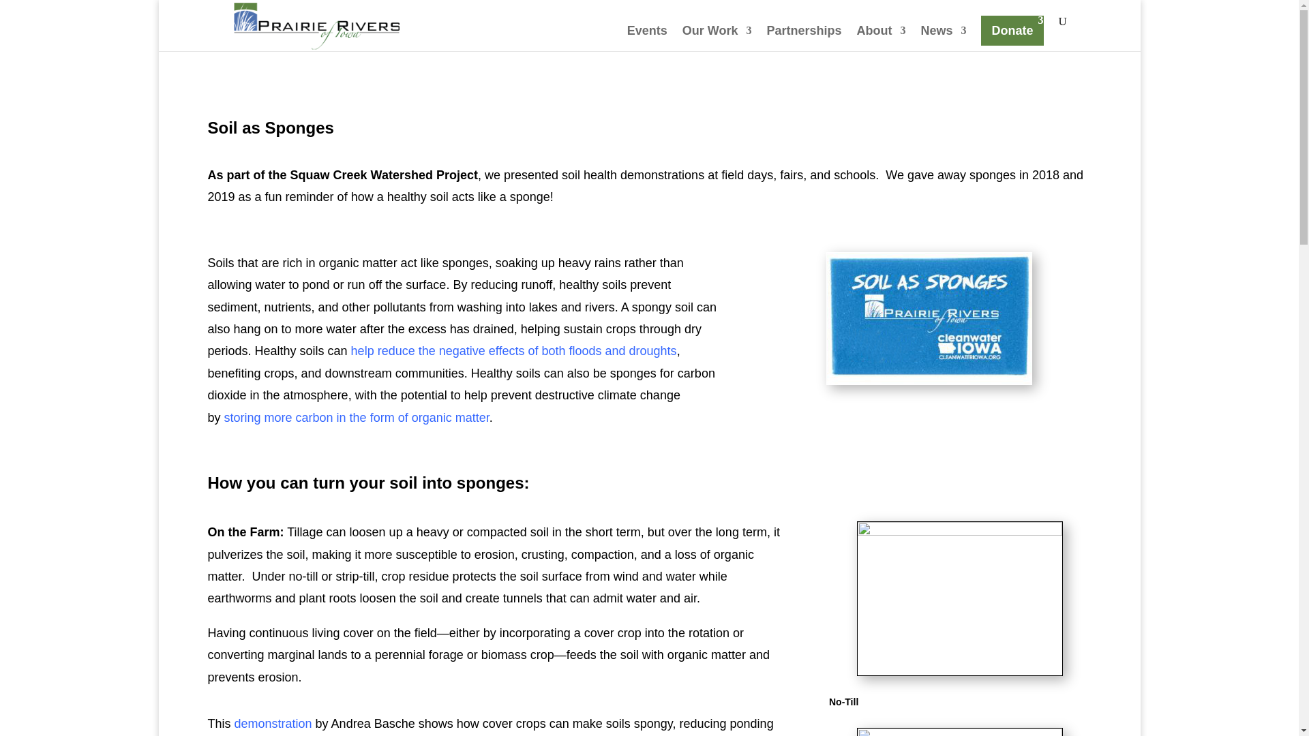 This screenshot has width=1309, height=736. Describe the element at coordinates (357, 417) in the screenshot. I see `storing more carbon in the form of organic matter` at that location.